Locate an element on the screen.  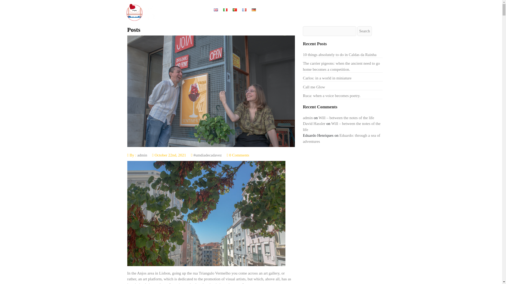
David Hassler is located at coordinates (314, 124).